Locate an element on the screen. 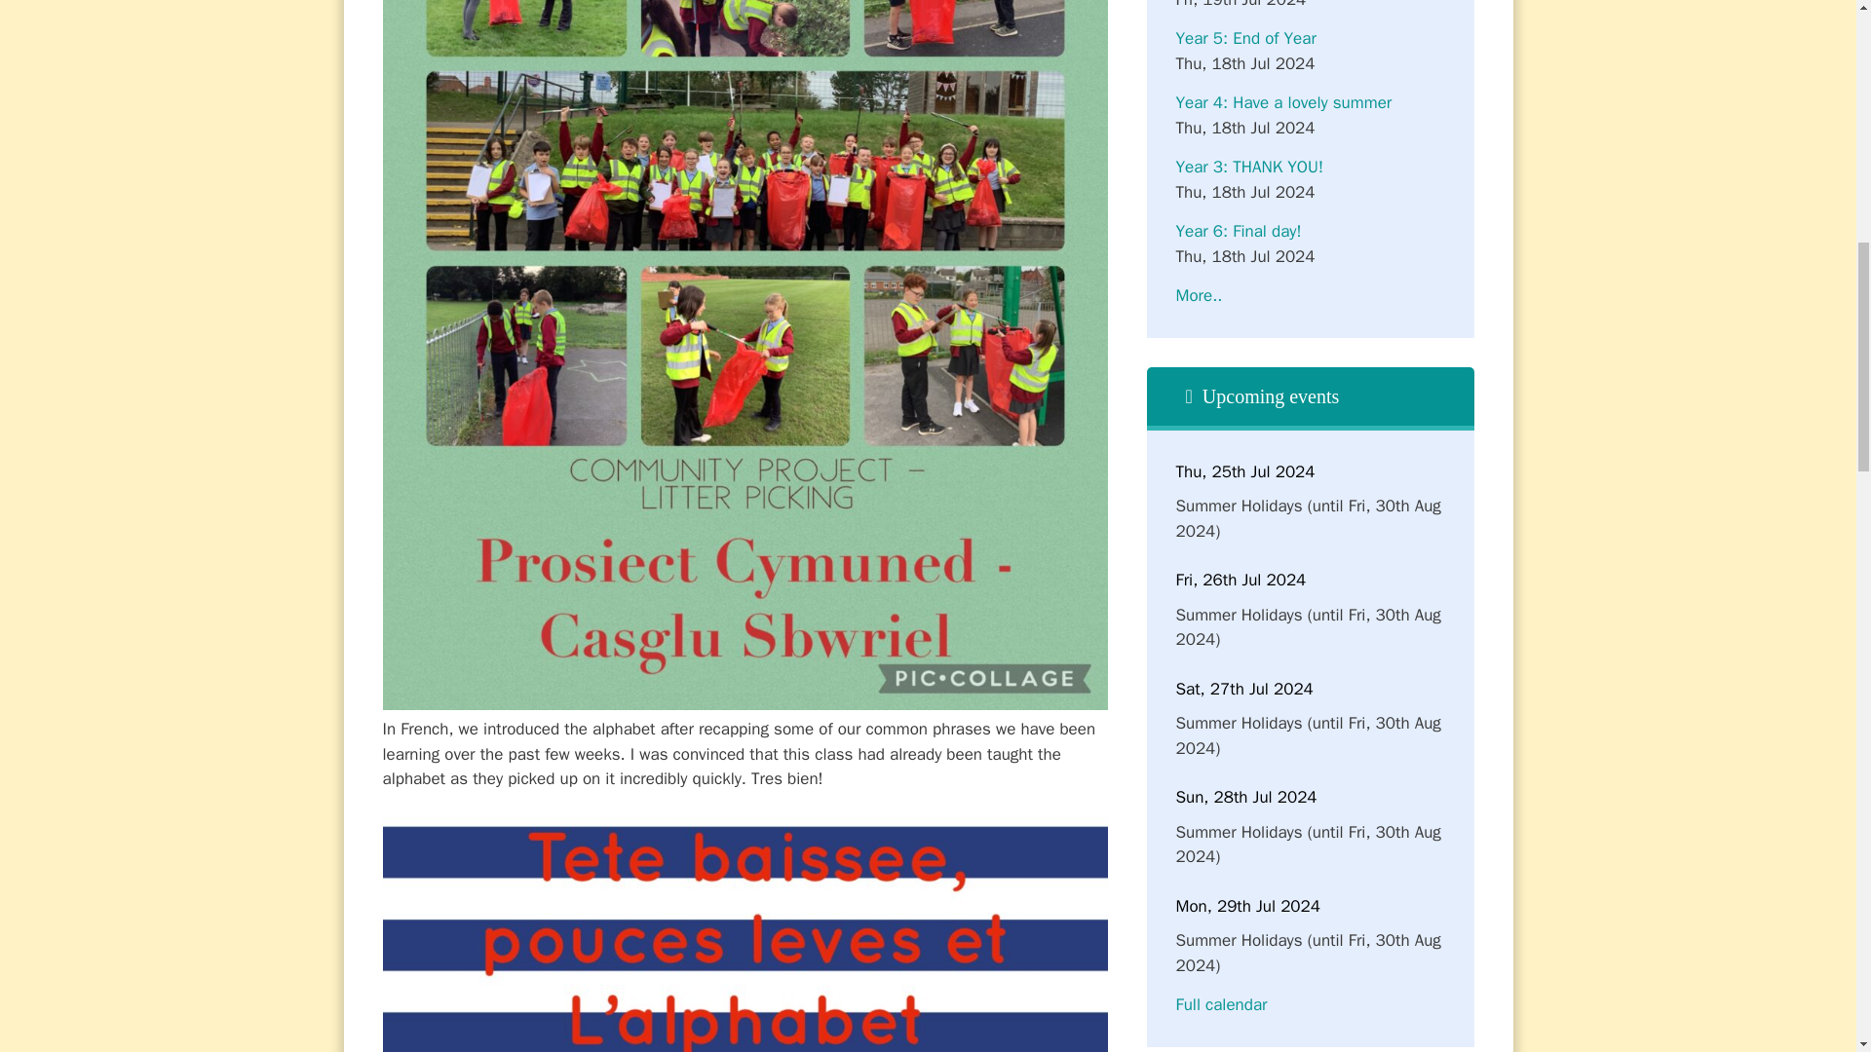  Year 4: Have a lovely summer is located at coordinates (1282, 102).